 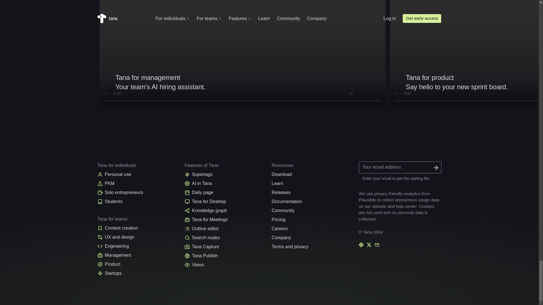 What do you see at coordinates (138, 255) in the screenshot?
I see `UX and design` at bounding box center [138, 255].